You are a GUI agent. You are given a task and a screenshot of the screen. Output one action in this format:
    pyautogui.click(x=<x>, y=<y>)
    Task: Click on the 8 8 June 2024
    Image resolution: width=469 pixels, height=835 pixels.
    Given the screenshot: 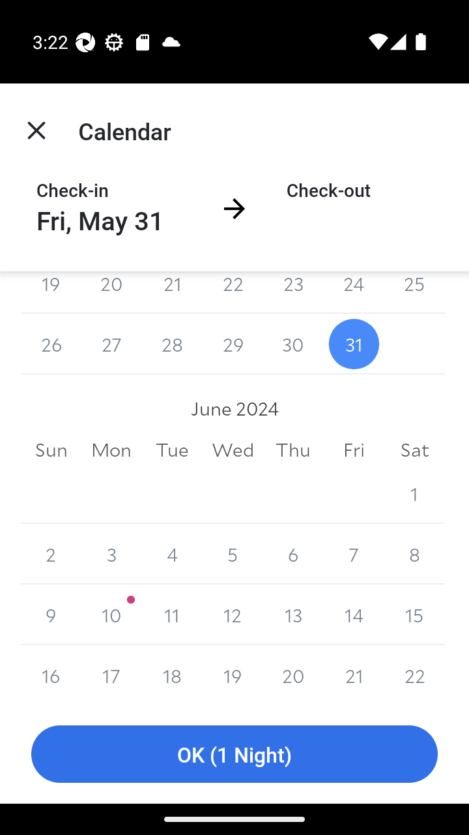 What is the action you would take?
    pyautogui.click(x=414, y=554)
    